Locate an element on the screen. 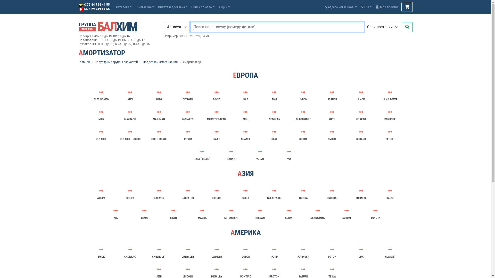  GMC is located at coordinates (361, 249).